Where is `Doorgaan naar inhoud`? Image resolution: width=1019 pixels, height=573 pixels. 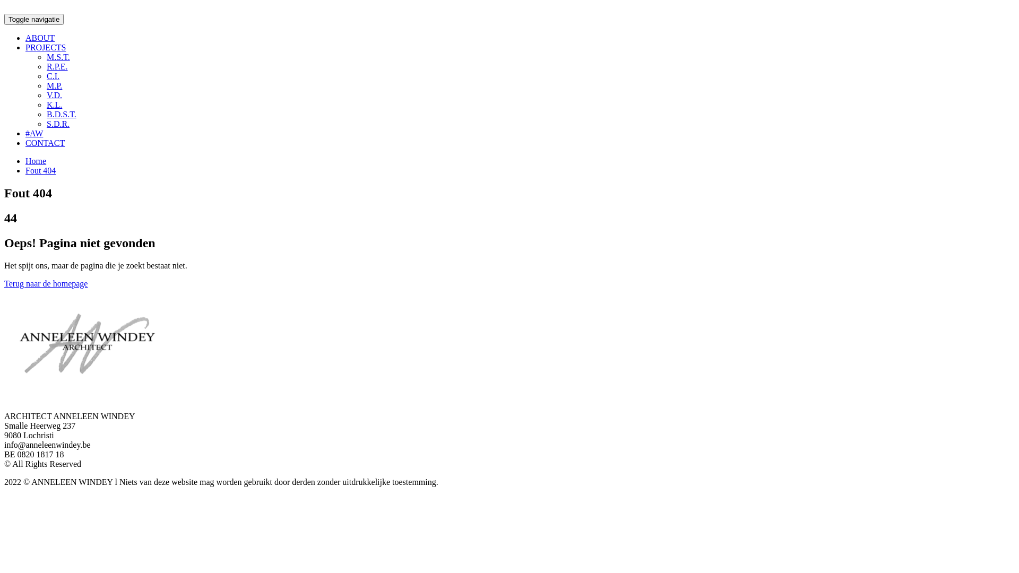 Doorgaan naar inhoud is located at coordinates (4, 4).